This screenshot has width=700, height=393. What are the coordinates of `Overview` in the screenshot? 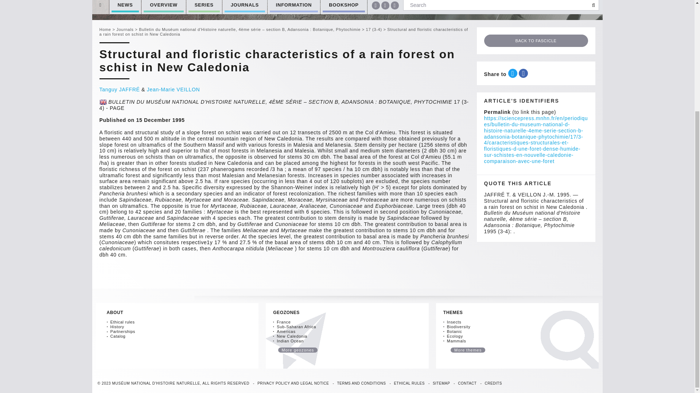 It's located at (163, 7).